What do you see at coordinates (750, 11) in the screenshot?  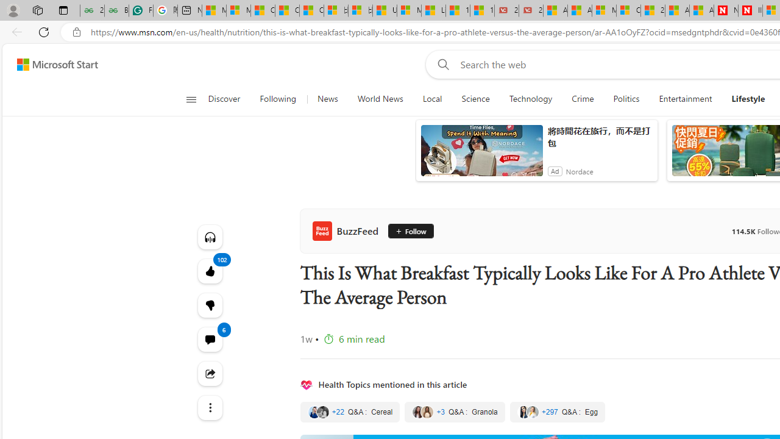 I see `Illness news & latest pictures from Newsweek.com` at bounding box center [750, 11].